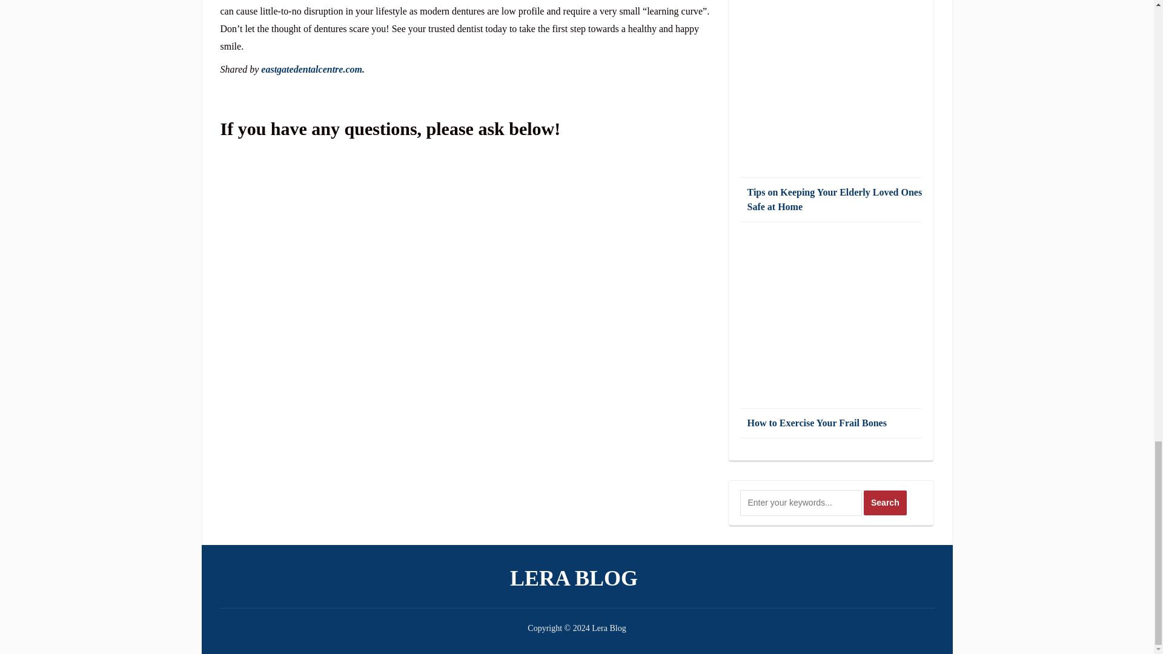 Image resolution: width=1163 pixels, height=654 pixels. What do you see at coordinates (886, 503) in the screenshot?
I see `Search` at bounding box center [886, 503].